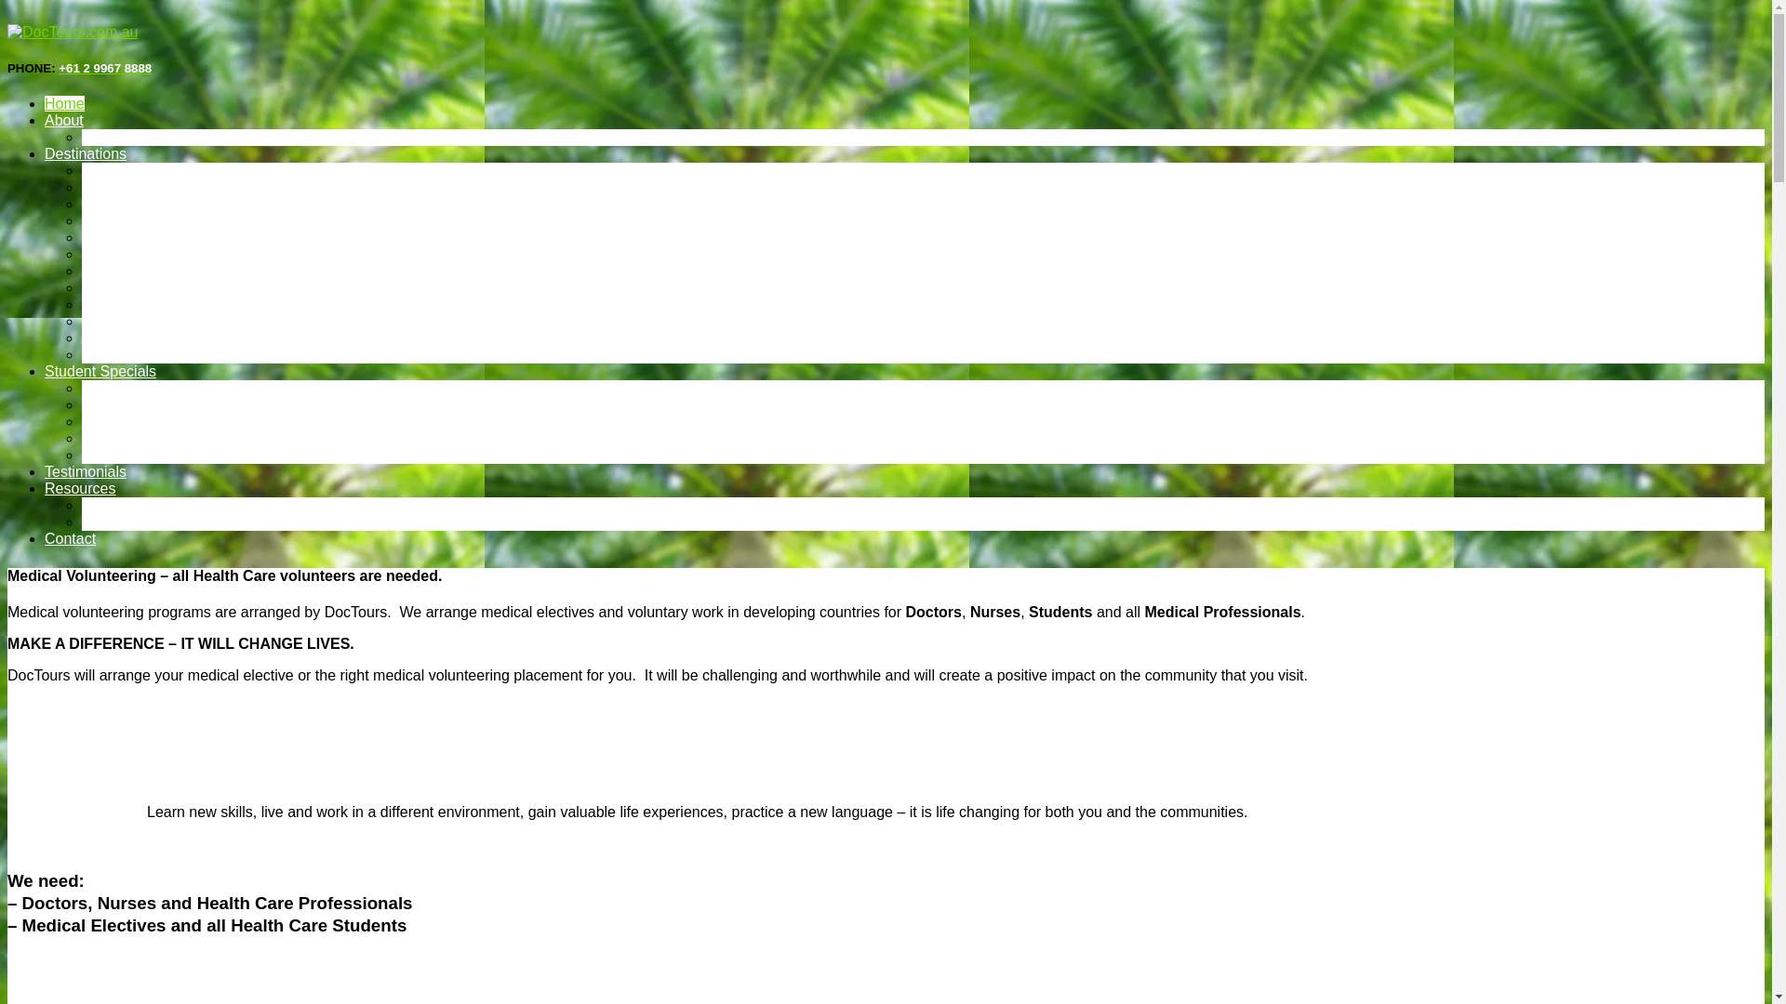 Image resolution: width=1786 pixels, height=1004 pixels. What do you see at coordinates (102, 305) in the screenshot?
I see `Tonga` at bounding box center [102, 305].